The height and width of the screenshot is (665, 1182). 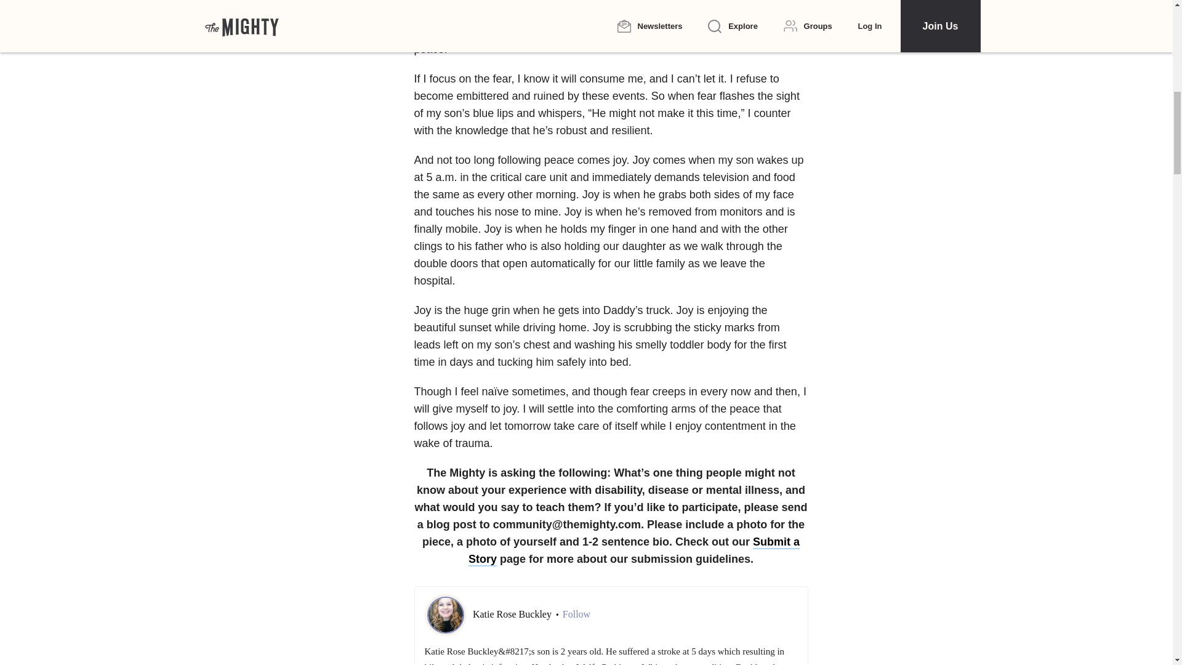 I want to click on Katie Rose Buckley, so click(x=513, y=614).